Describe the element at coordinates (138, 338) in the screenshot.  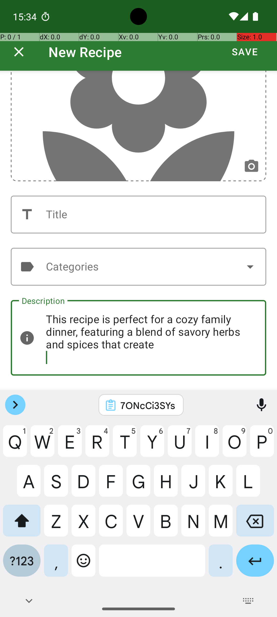
I see `This recipe is perfect for a cozy family dinner, featuring a blend of savory herbs and spices that create
` at that location.